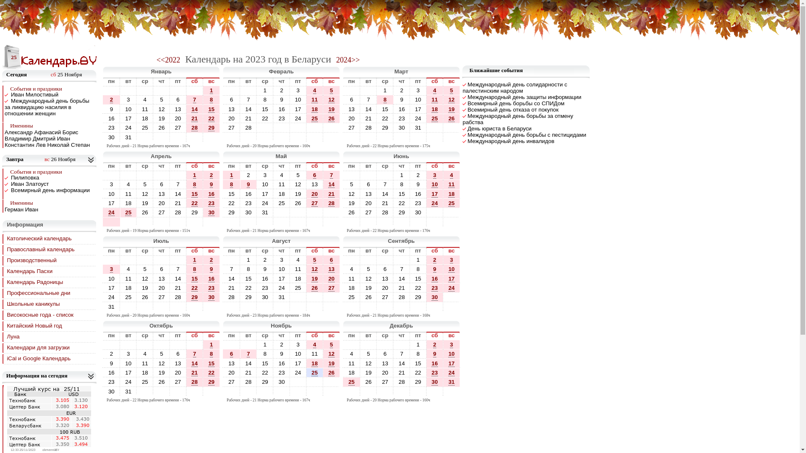 This screenshot has width=806, height=453. I want to click on 18, so click(352, 288).